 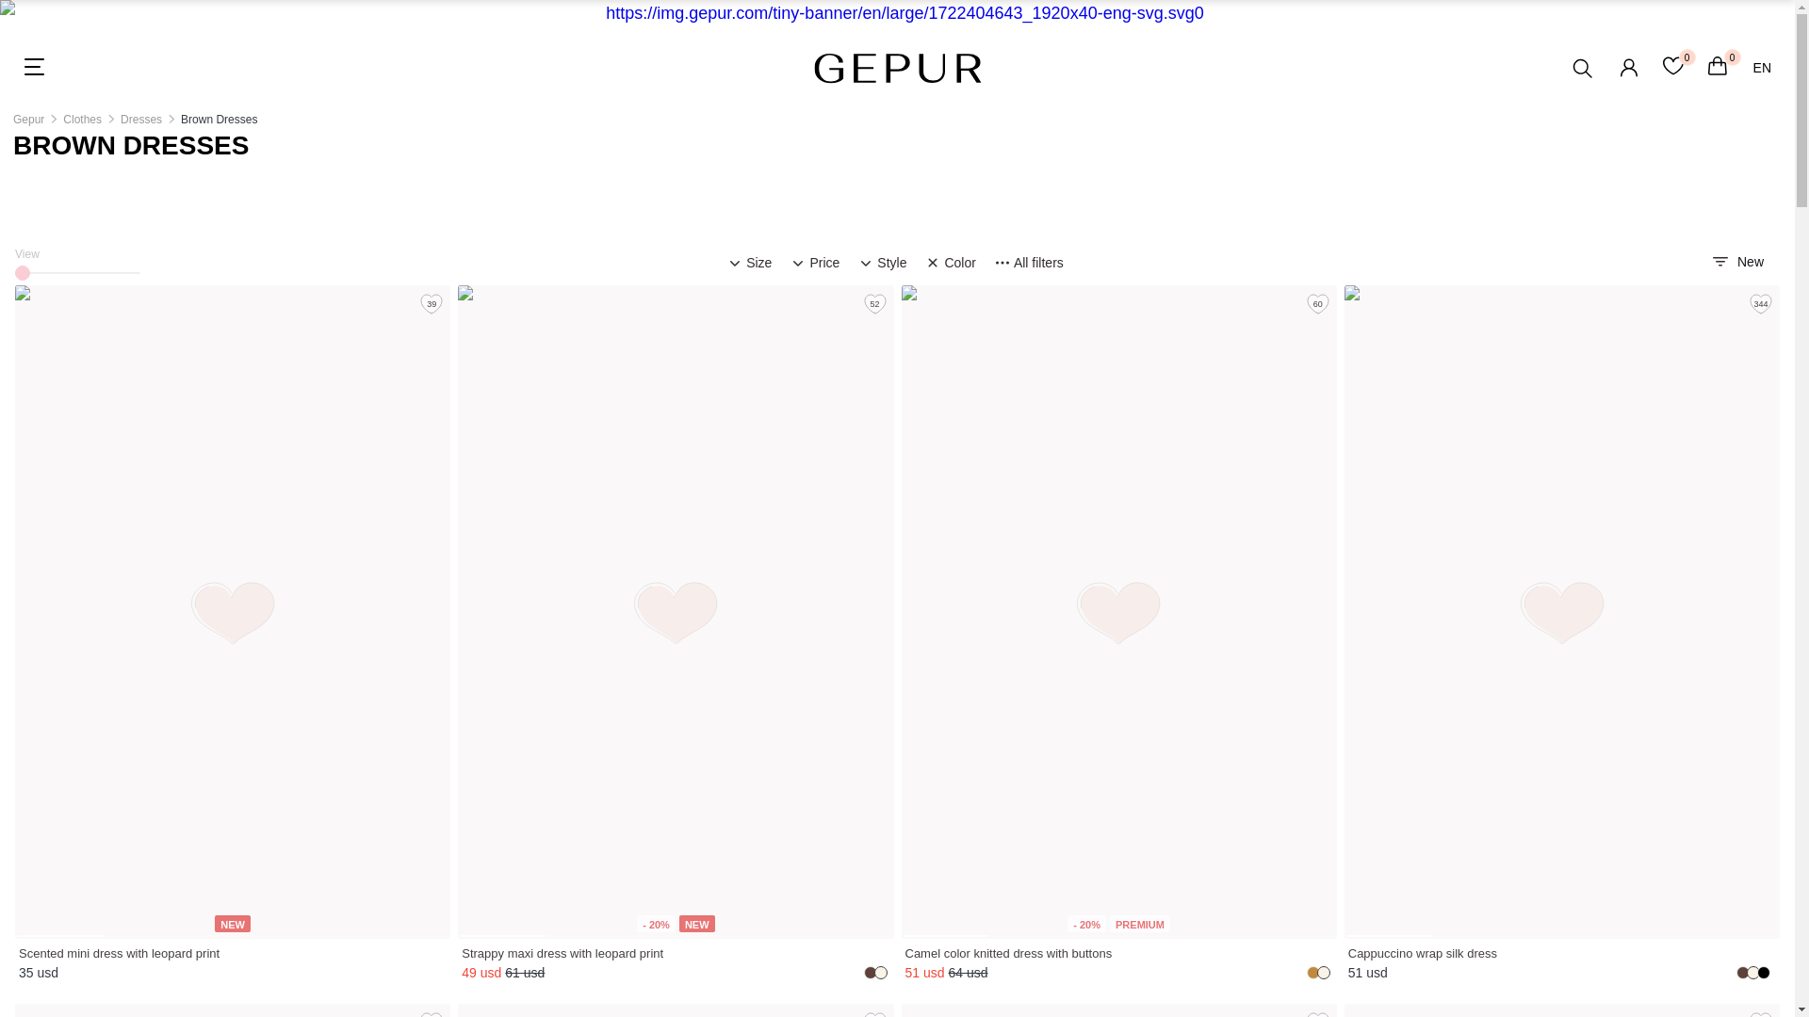 I want to click on 24, so click(x=77, y=273).